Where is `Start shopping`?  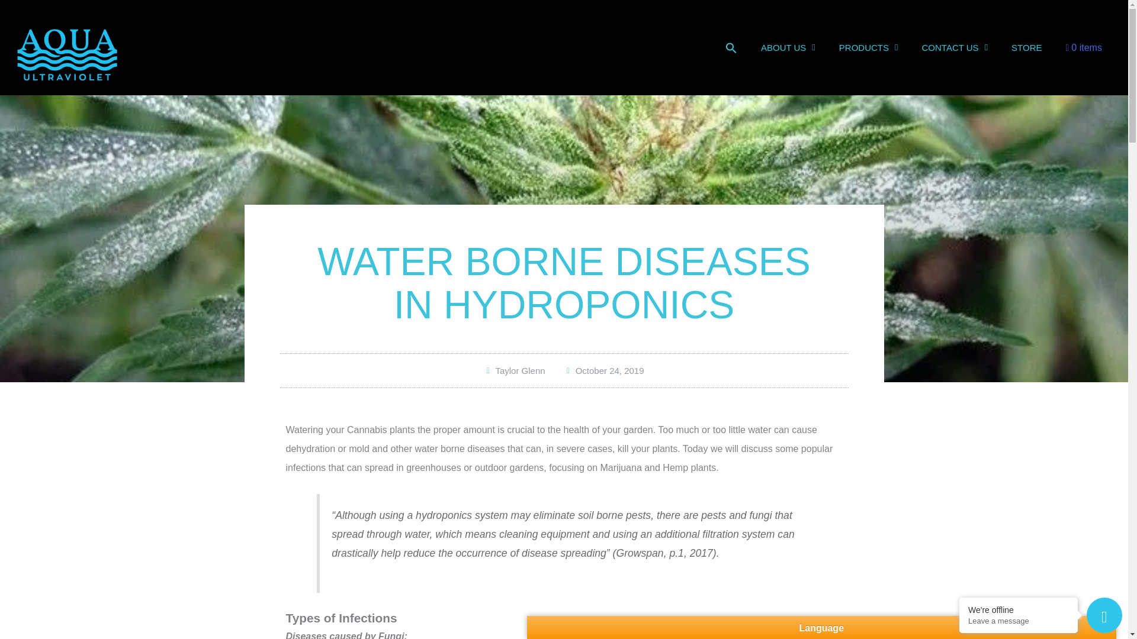
Start shopping is located at coordinates (1084, 47).